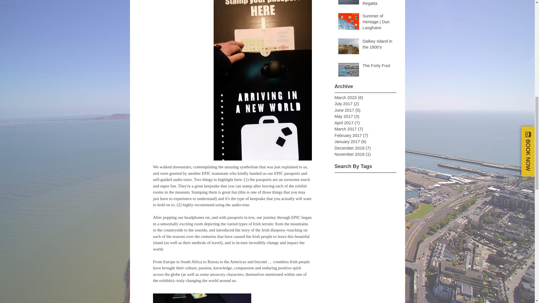  I want to click on The Forty Foot, so click(378, 66).